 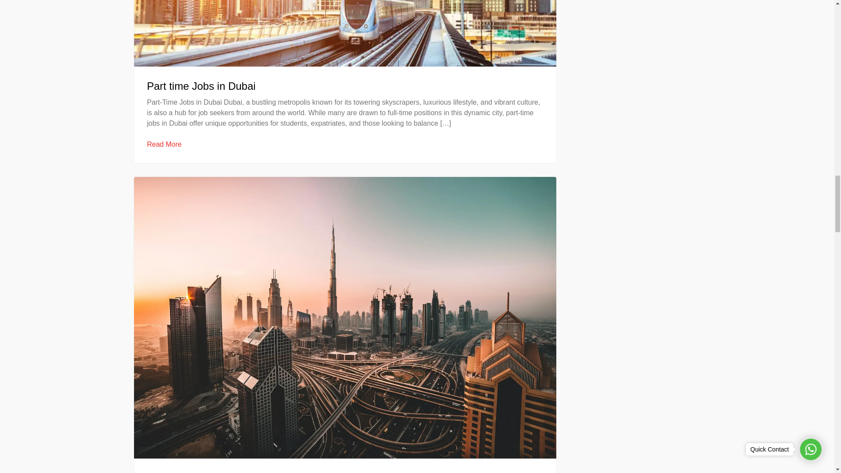 What do you see at coordinates (201, 86) in the screenshot?
I see `Part time Jobs in Dubai` at bounding box center [201, 86].